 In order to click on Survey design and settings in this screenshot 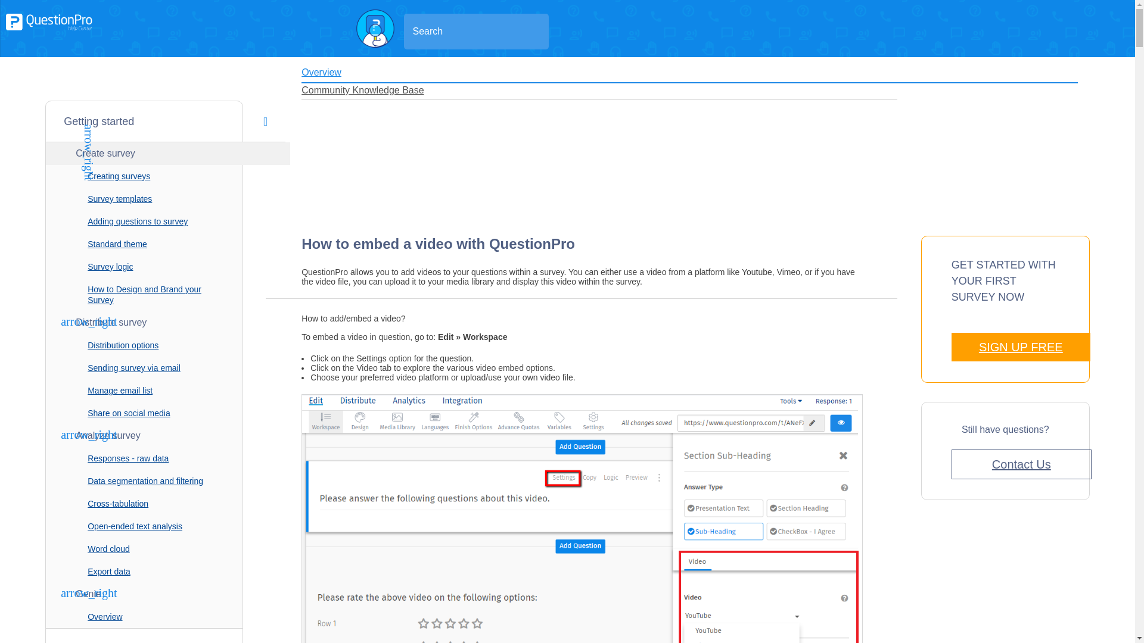, I will do `click(165, 636)`.